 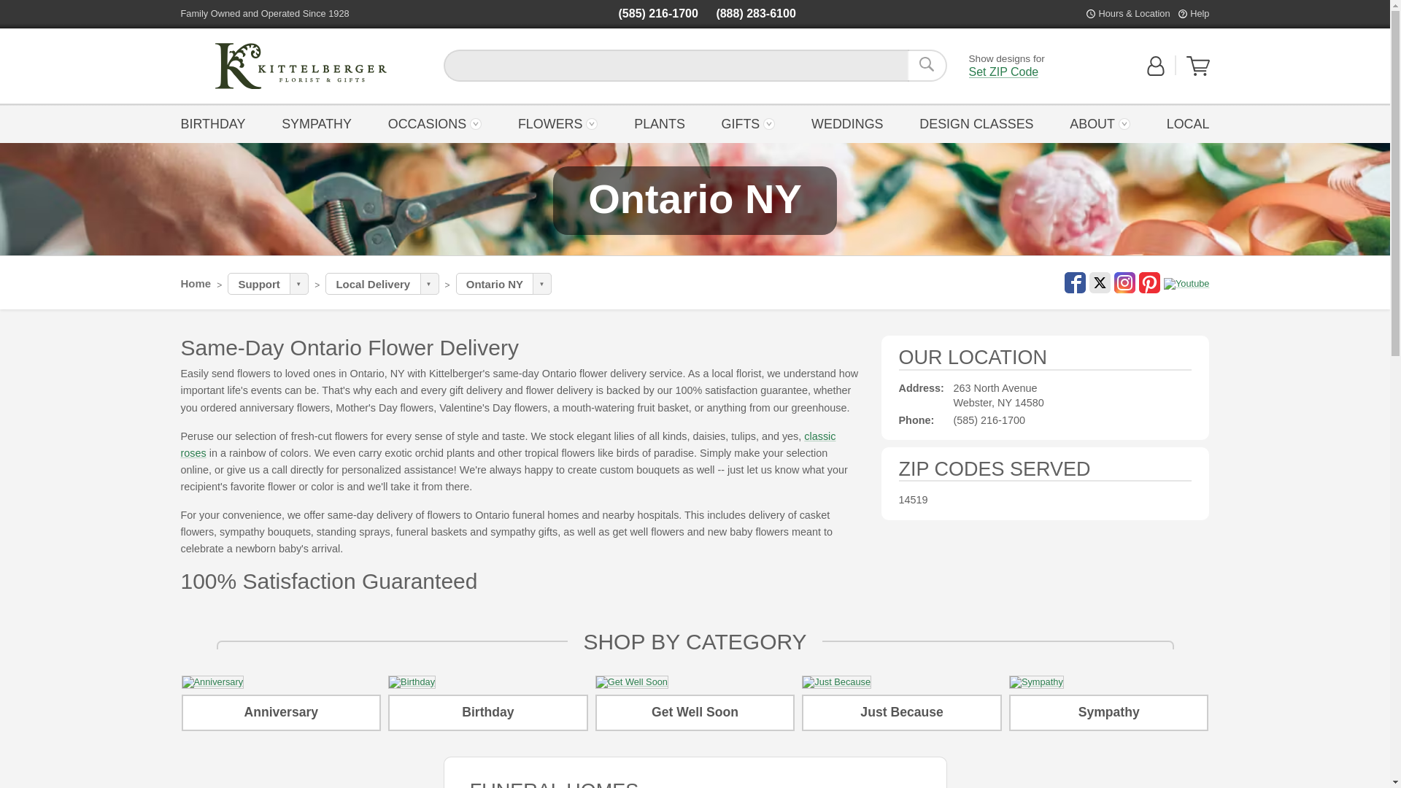 What do you see at coordinates (1198, 66) in the screenshot?
I see `Shopping Cart` at bounding box center [1198, 66].